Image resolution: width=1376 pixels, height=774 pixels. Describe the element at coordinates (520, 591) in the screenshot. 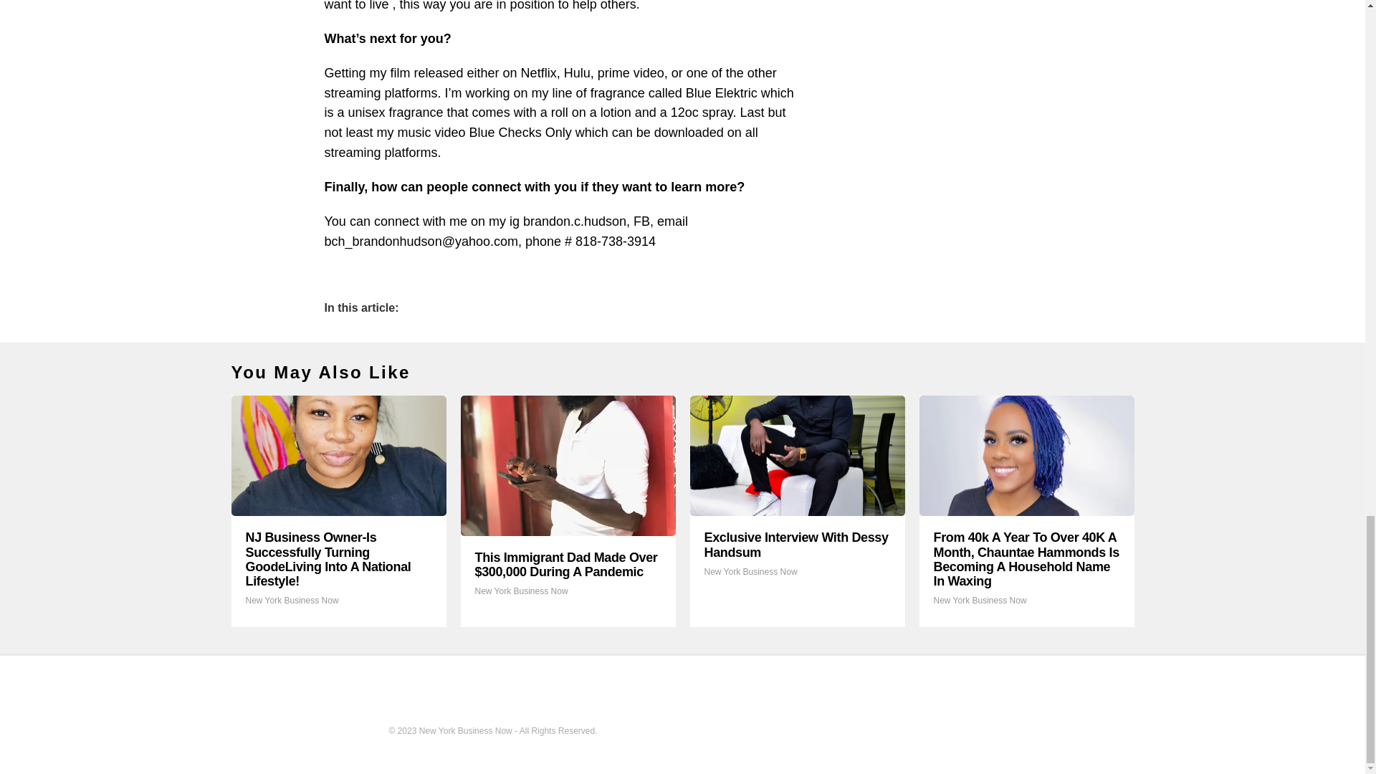

I see `Posts by New York Business Now` at that location.